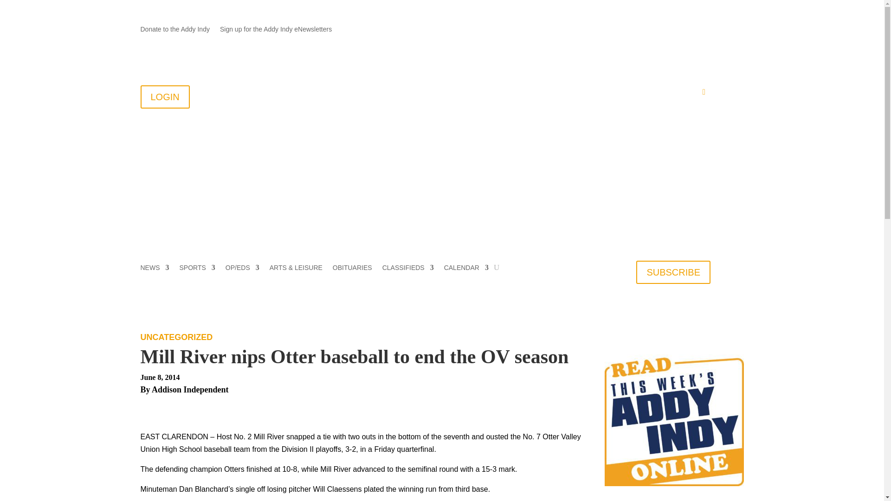 The width and height of the screenshot is (891, 501). Describe the element at coordinates (256, 147) in the screenshot. I see `addison-logo` at that location.